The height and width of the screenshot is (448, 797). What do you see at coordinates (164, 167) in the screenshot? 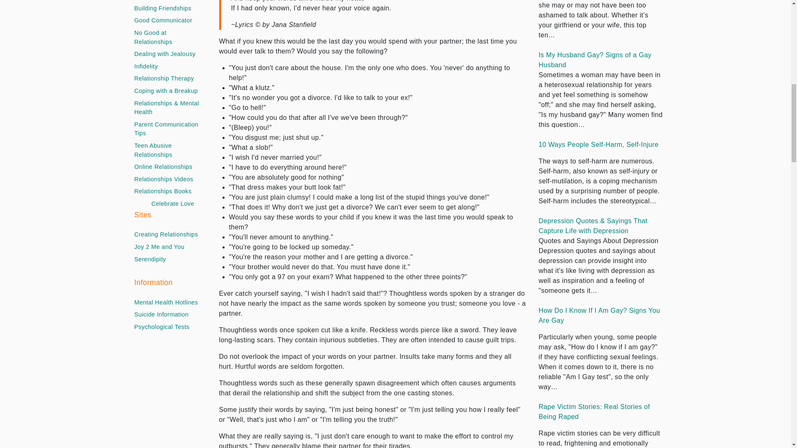
I see `Can an Online Relationship Work?` at bounding box center [164, 167].